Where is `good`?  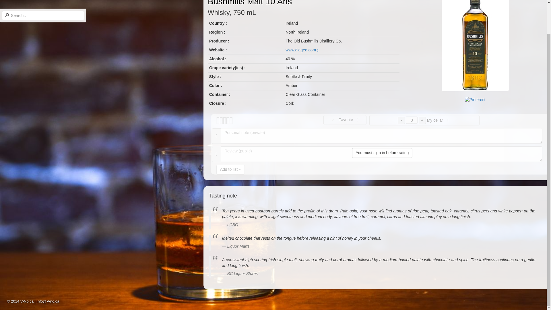 good is located at coordinates (227, 121).